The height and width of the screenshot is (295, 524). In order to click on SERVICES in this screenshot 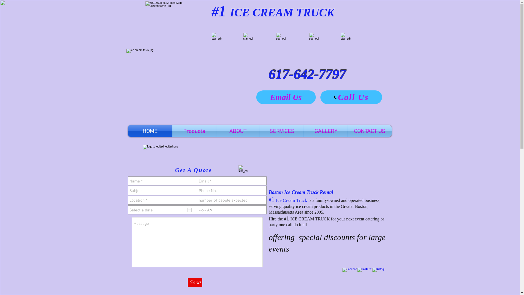, I will do `click(282, 131)`.